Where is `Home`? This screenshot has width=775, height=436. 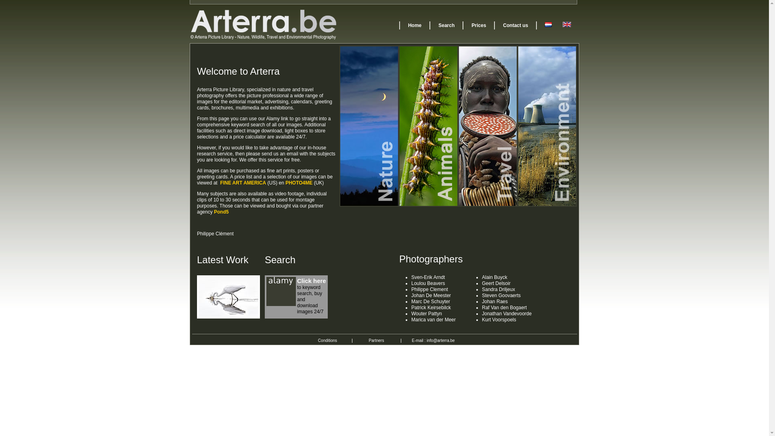 Home is located at coordinates (415, 25).